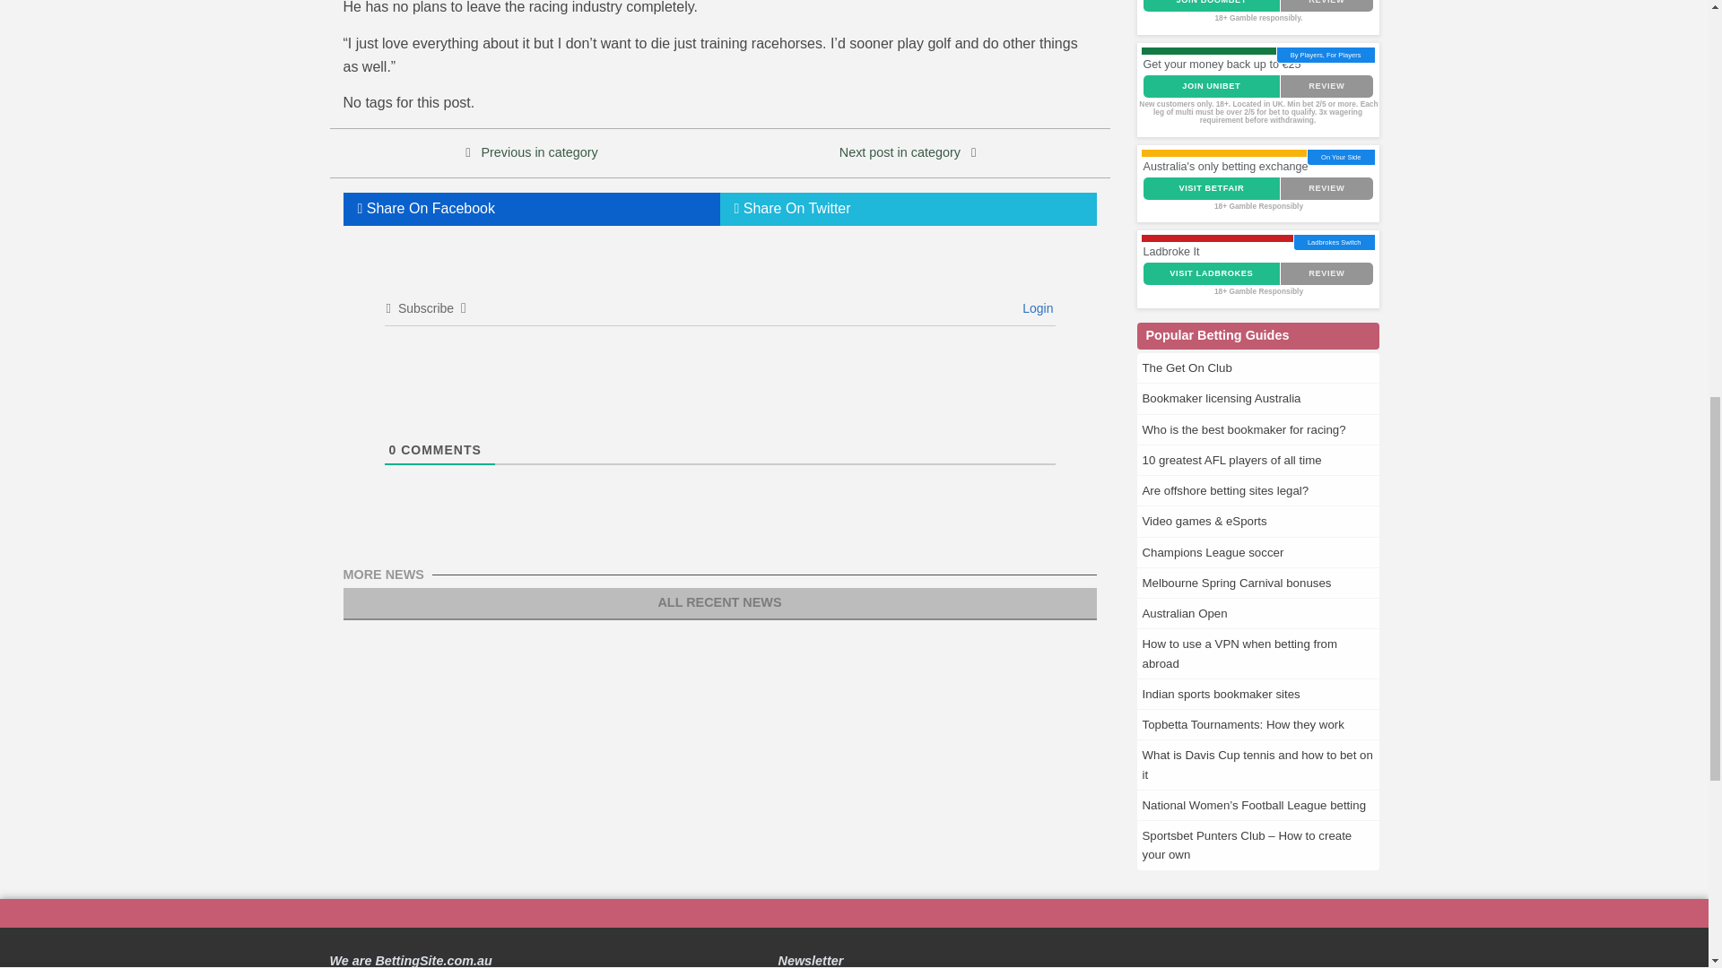 The height and width of the screenshot is (968, 1722). I want to click on Login, so click(1035, 308).